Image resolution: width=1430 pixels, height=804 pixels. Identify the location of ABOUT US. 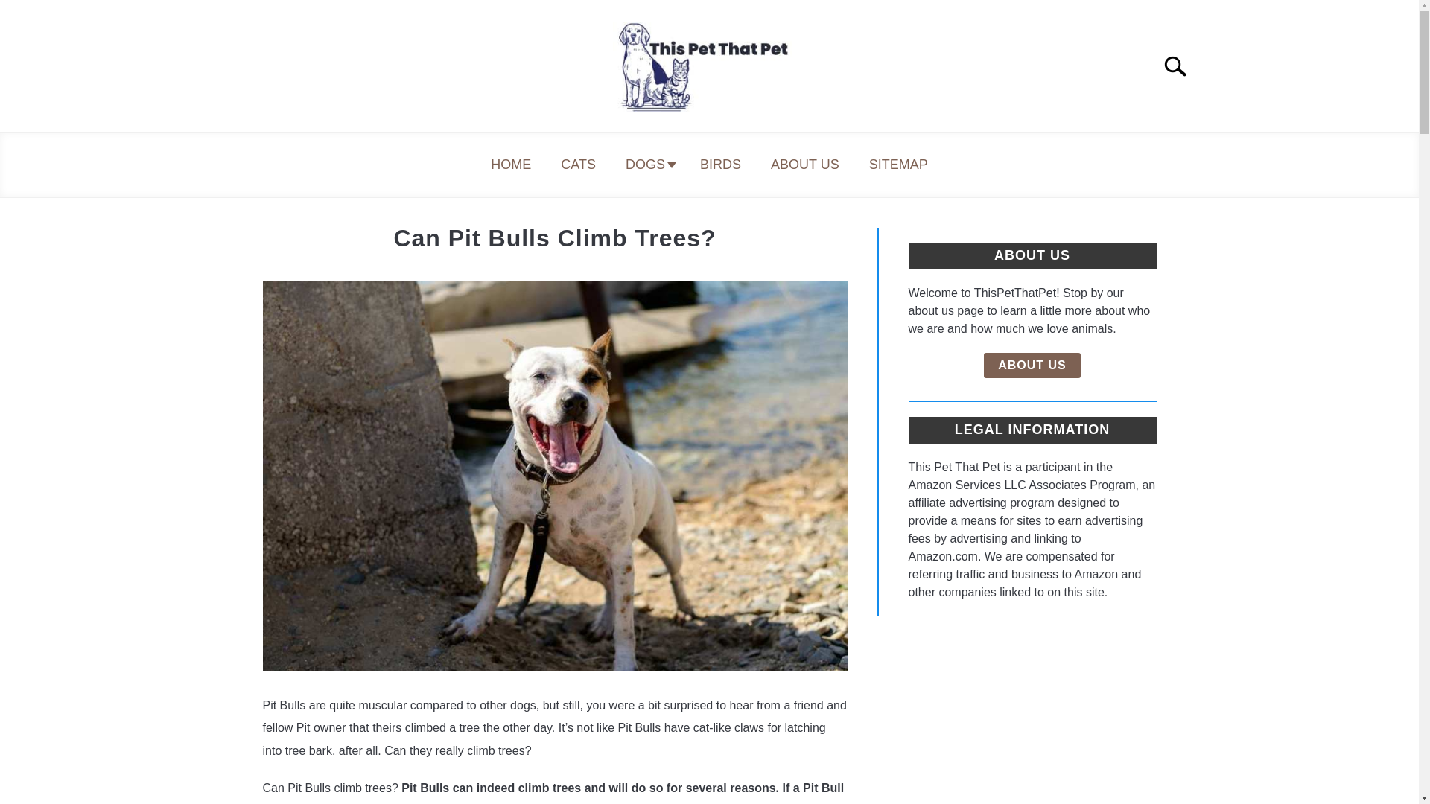
(804, 165).